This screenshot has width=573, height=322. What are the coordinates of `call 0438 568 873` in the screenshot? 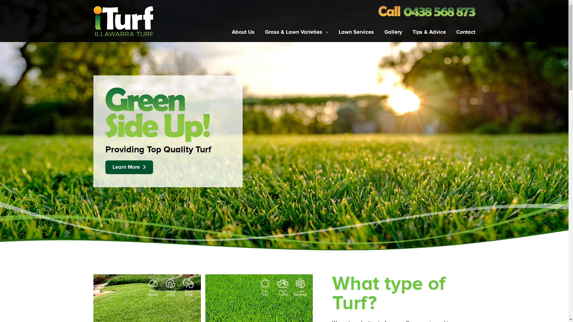 It's located at (427, 11).